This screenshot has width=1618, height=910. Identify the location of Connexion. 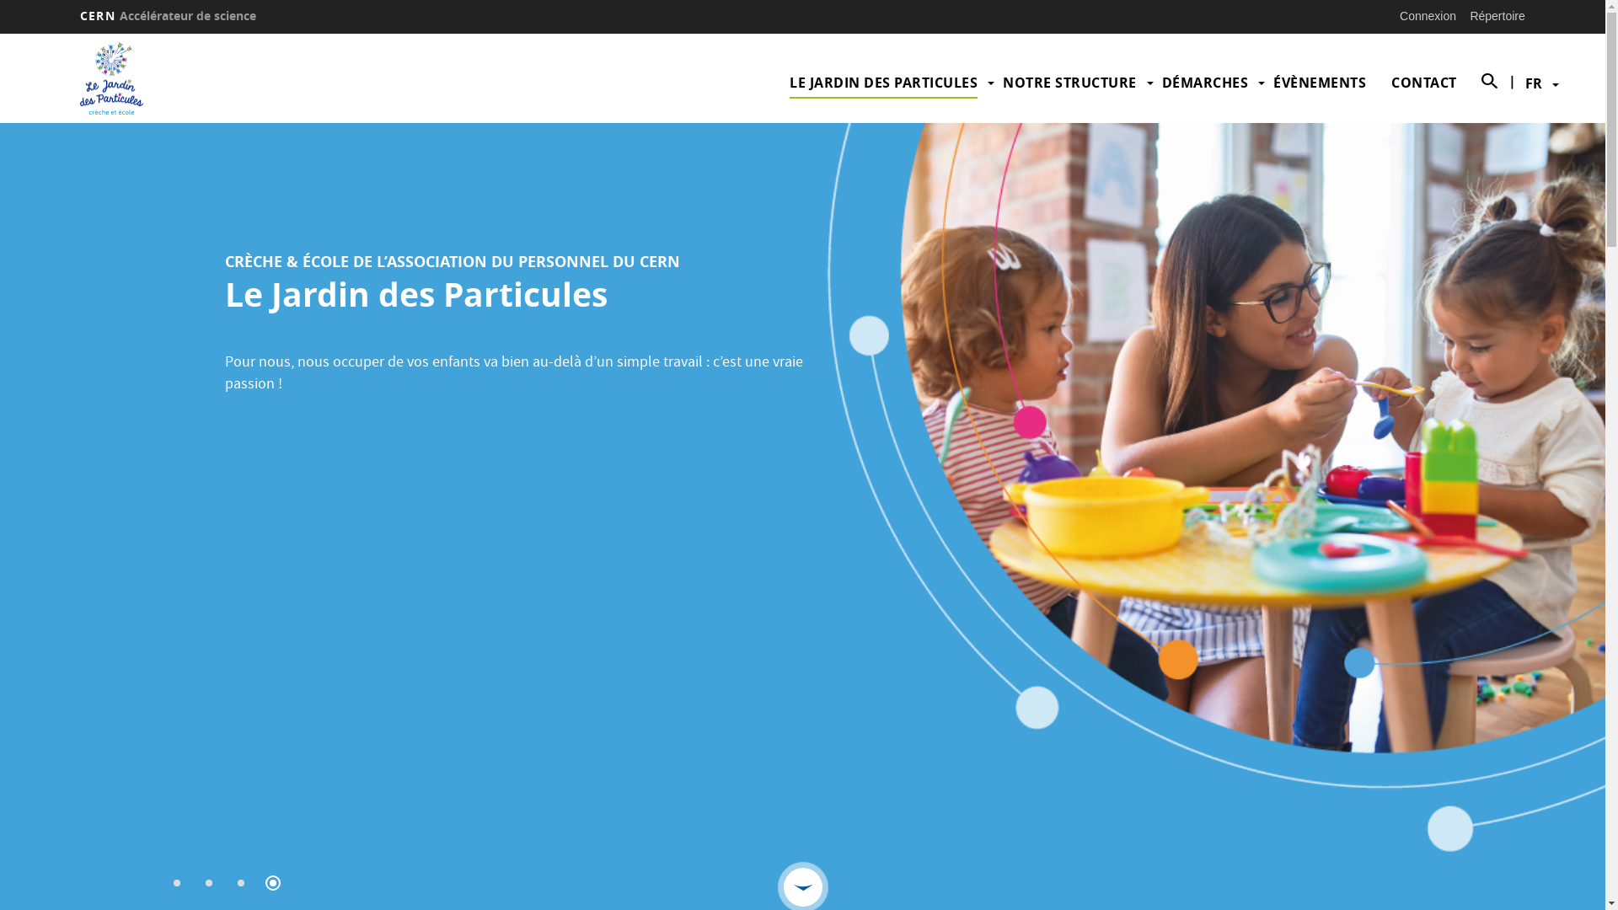
(1428, 16).